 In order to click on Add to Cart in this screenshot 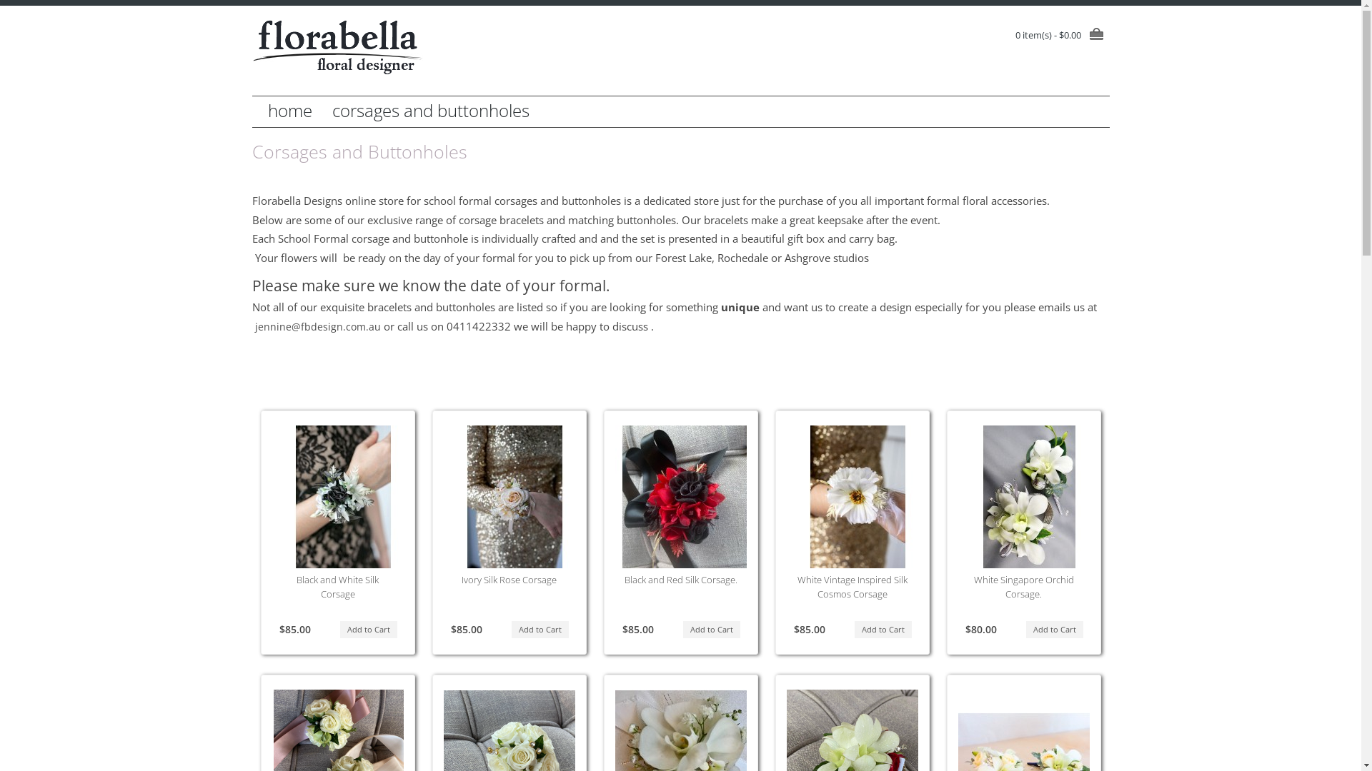, I will do `click(883, 630)`.